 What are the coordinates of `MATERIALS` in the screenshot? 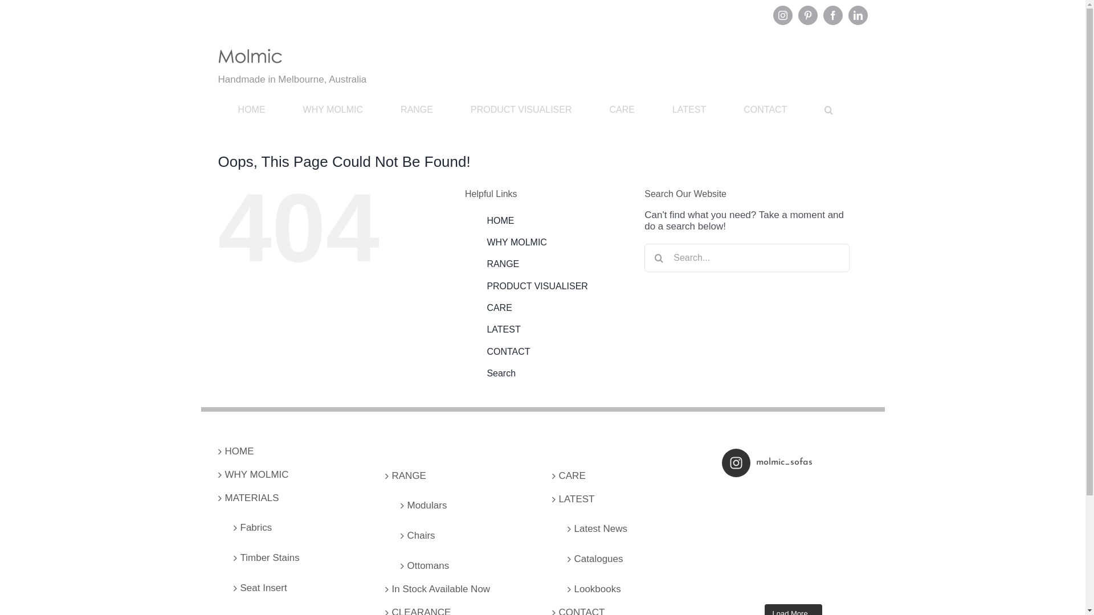 It's located at (293, 498).